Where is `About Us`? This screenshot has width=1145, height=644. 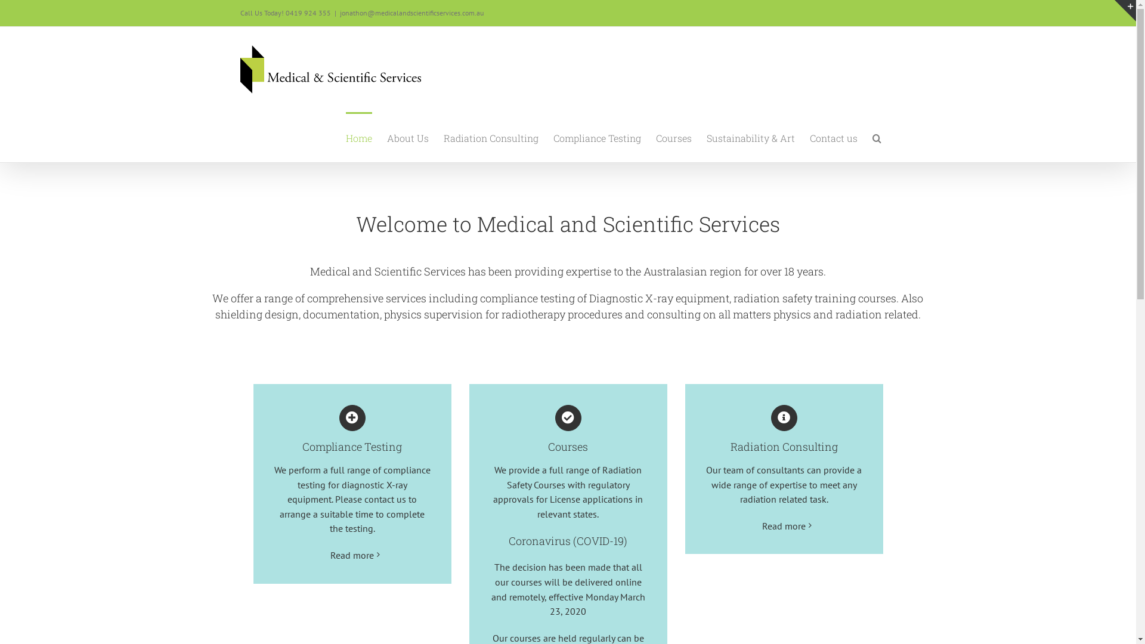
About Us is located at coordinates (407, 137).